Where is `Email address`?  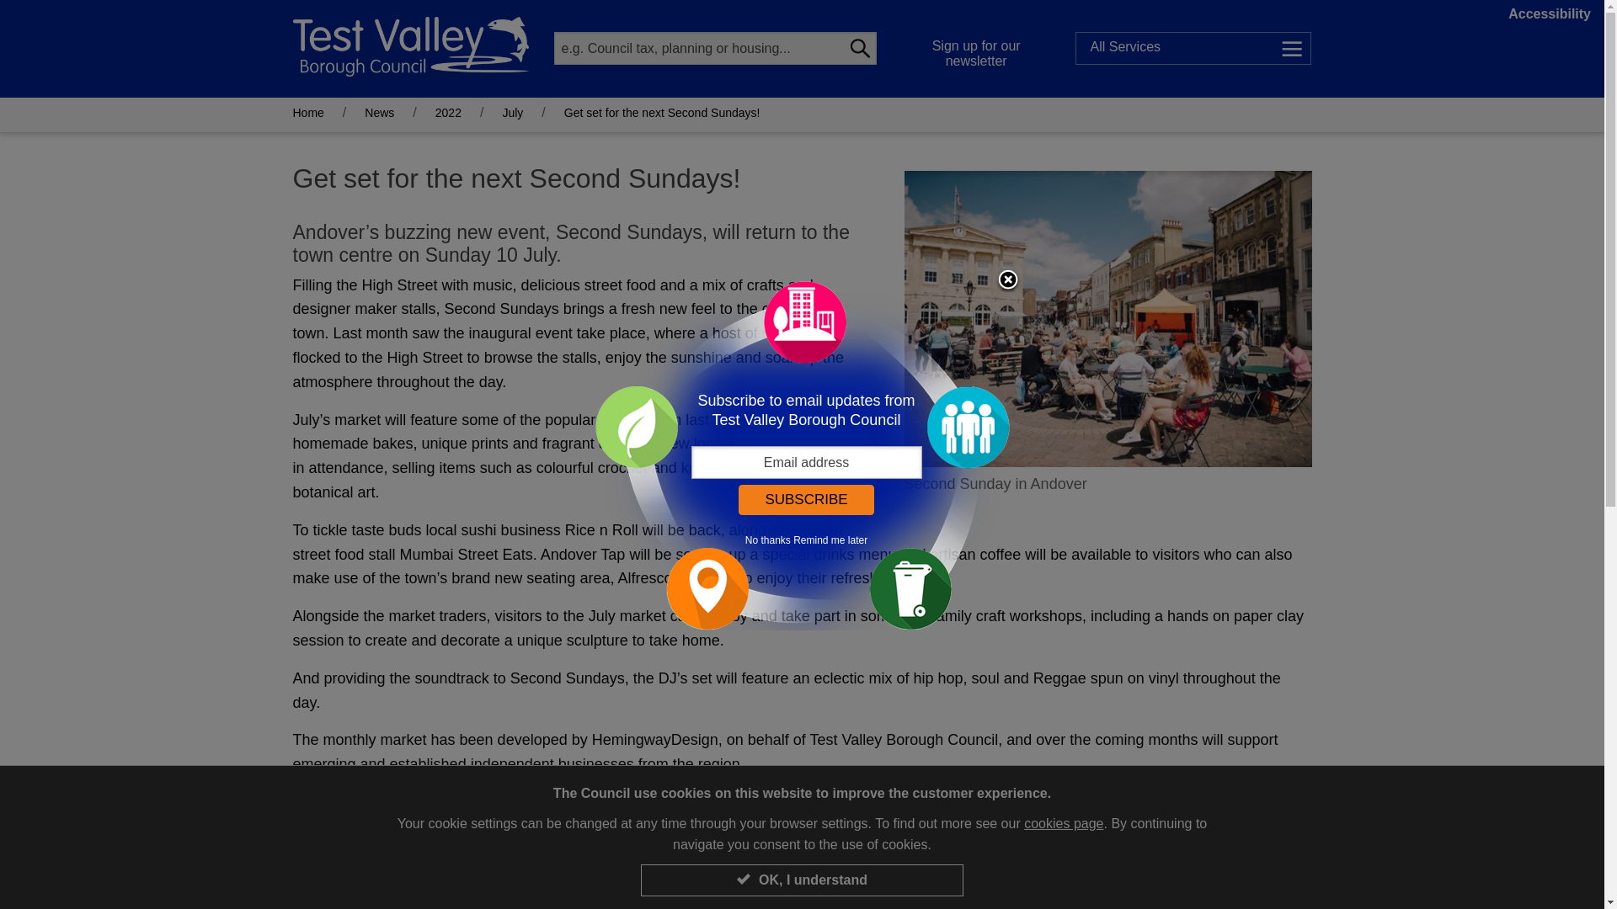 Email address is located at coordinates (805, 463).